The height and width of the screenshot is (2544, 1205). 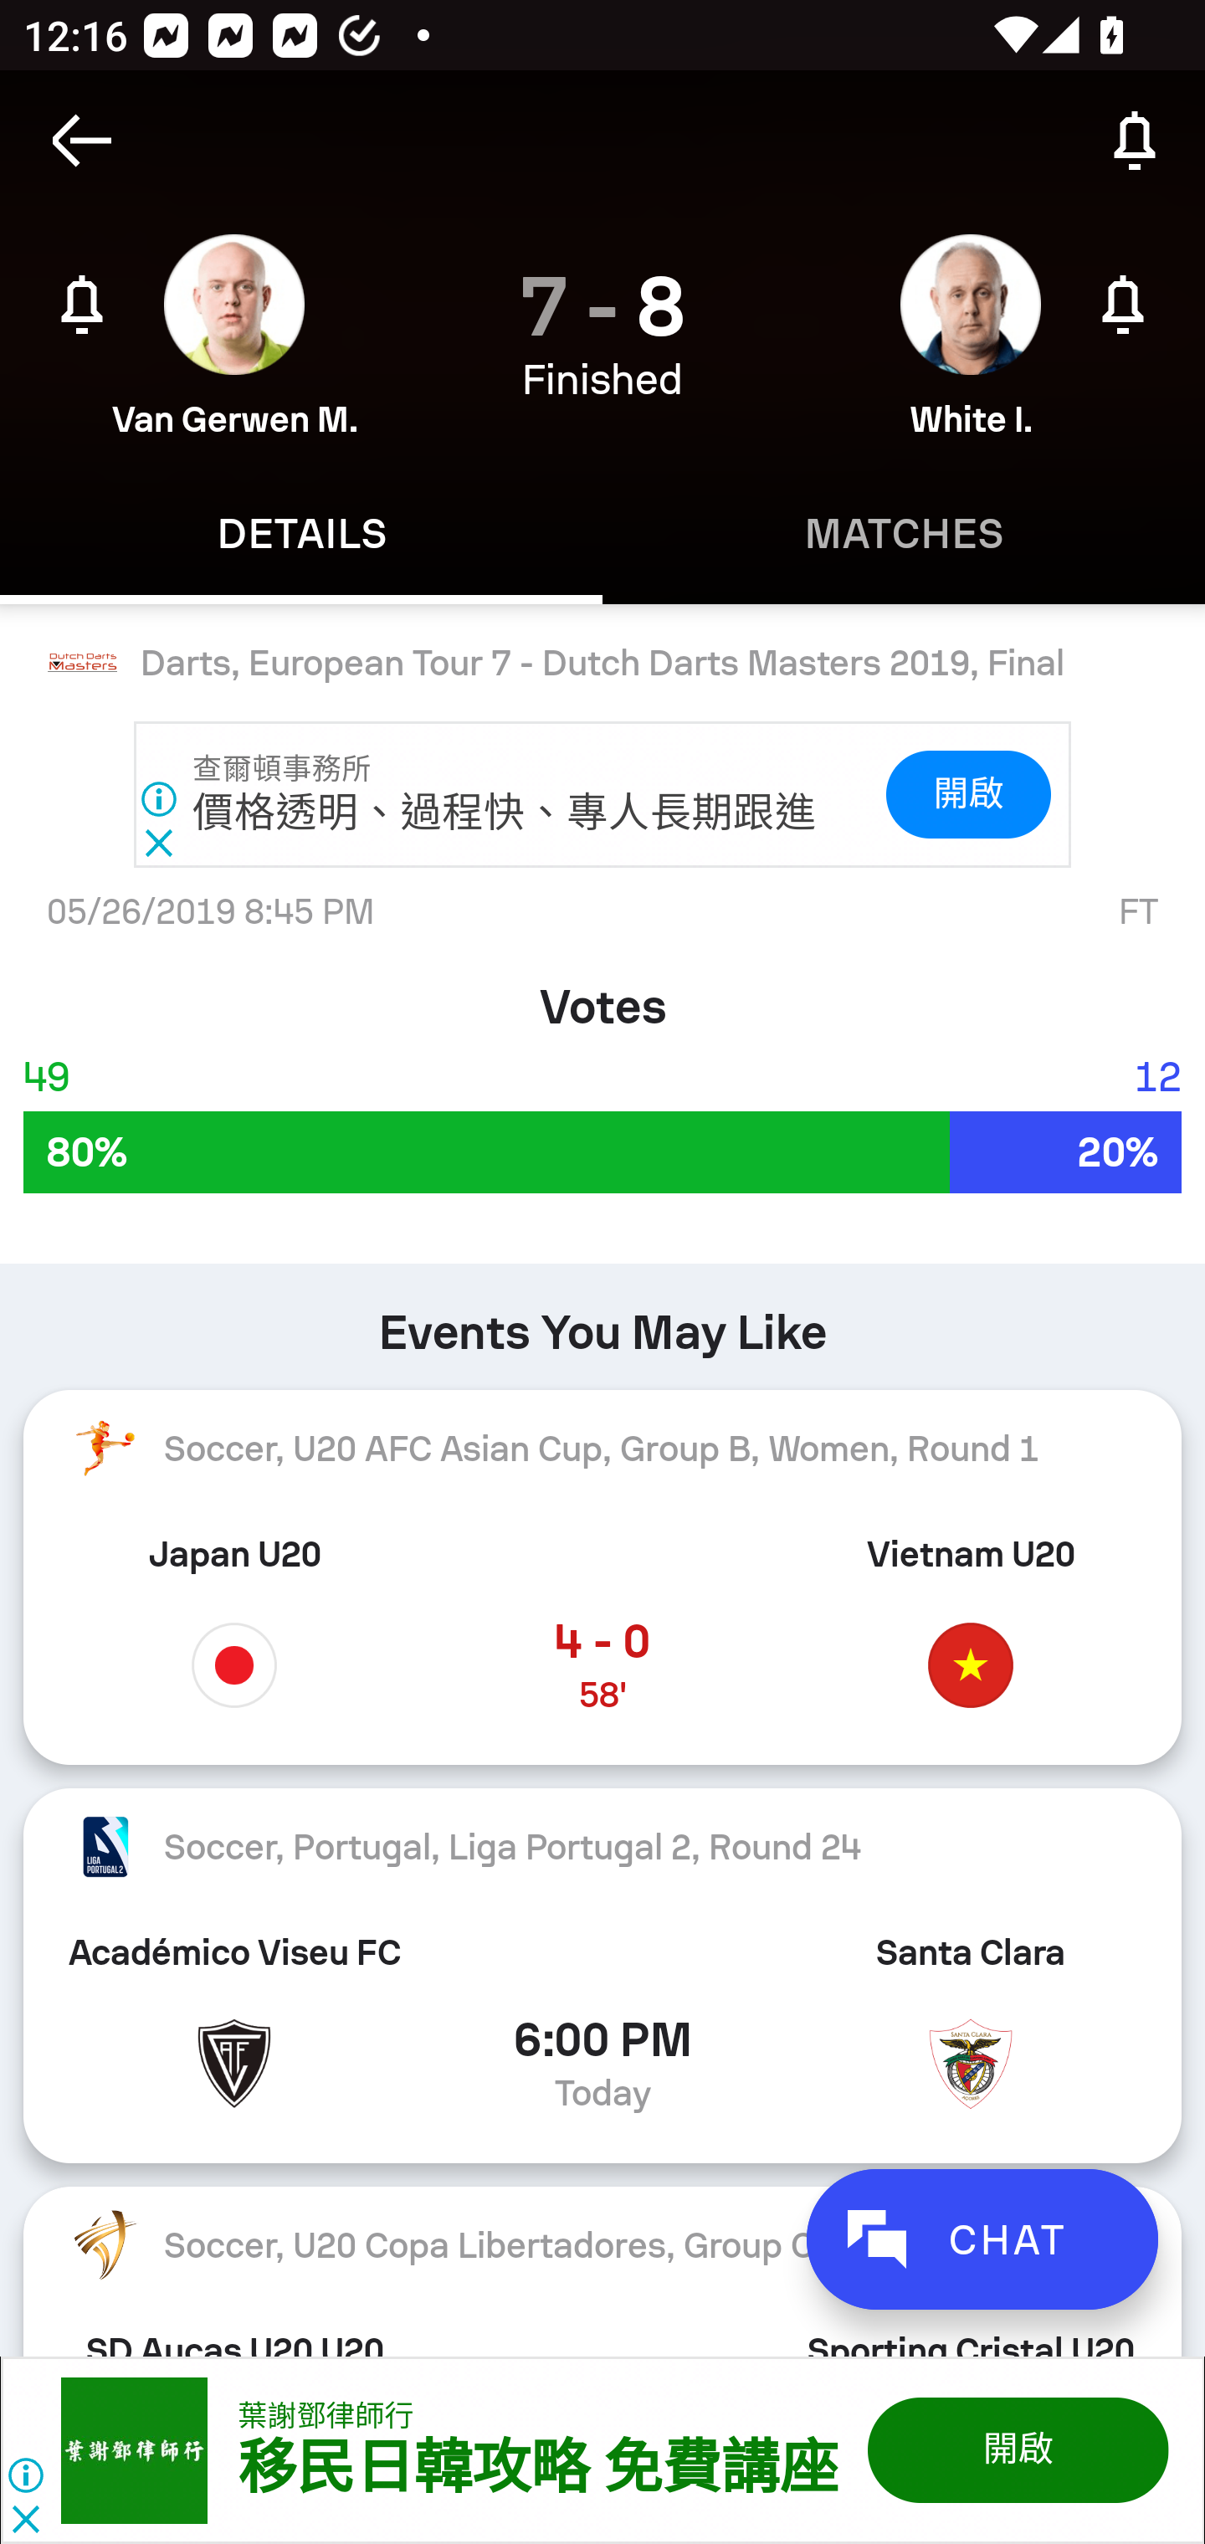 I want to click on Events You May Like, so click(x=602, y=1321).